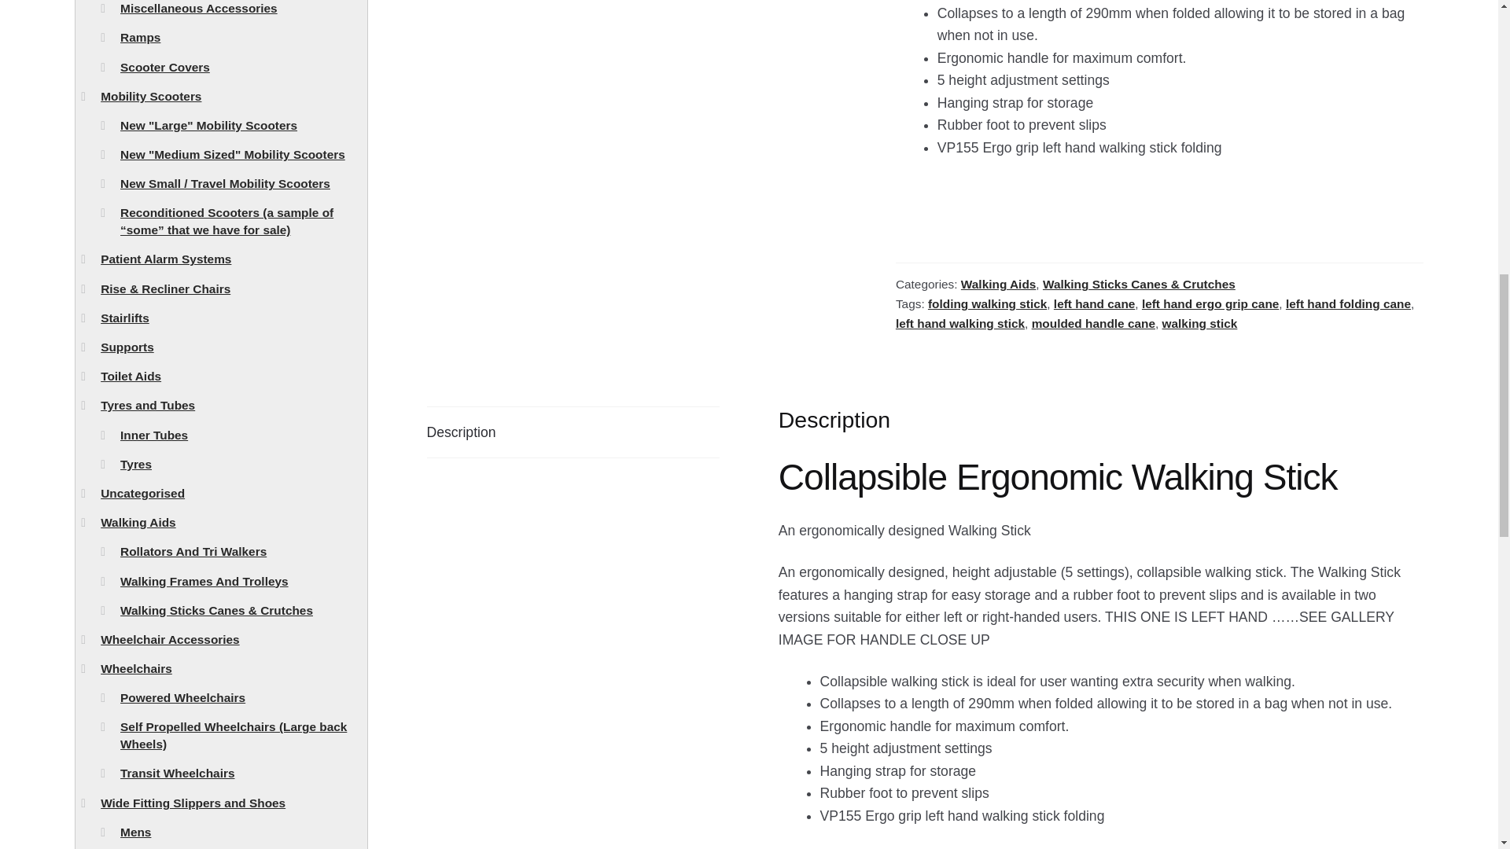  Describe the element at coordinates (1348, 303) in the screenshot. I see `left hand folding cane` at that location.